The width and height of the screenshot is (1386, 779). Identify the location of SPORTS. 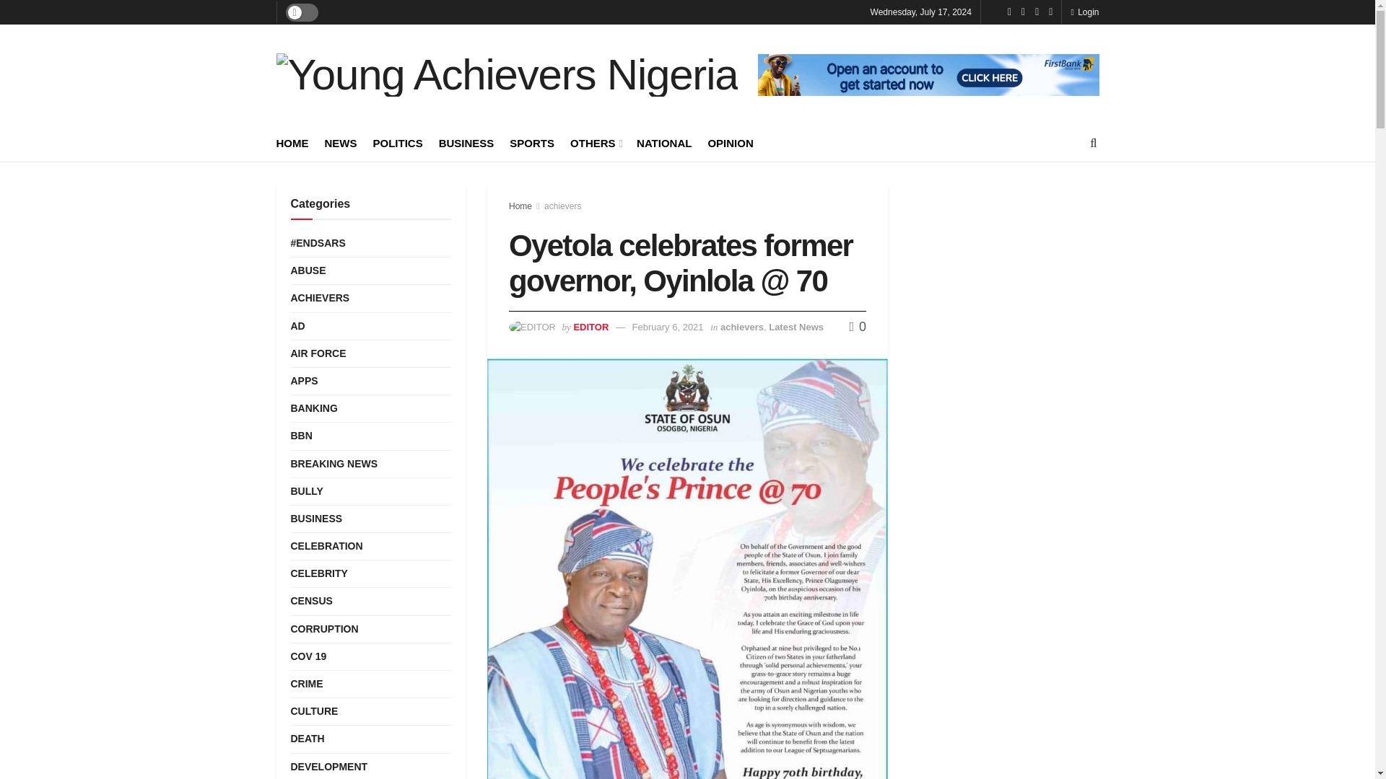
(532, 143).